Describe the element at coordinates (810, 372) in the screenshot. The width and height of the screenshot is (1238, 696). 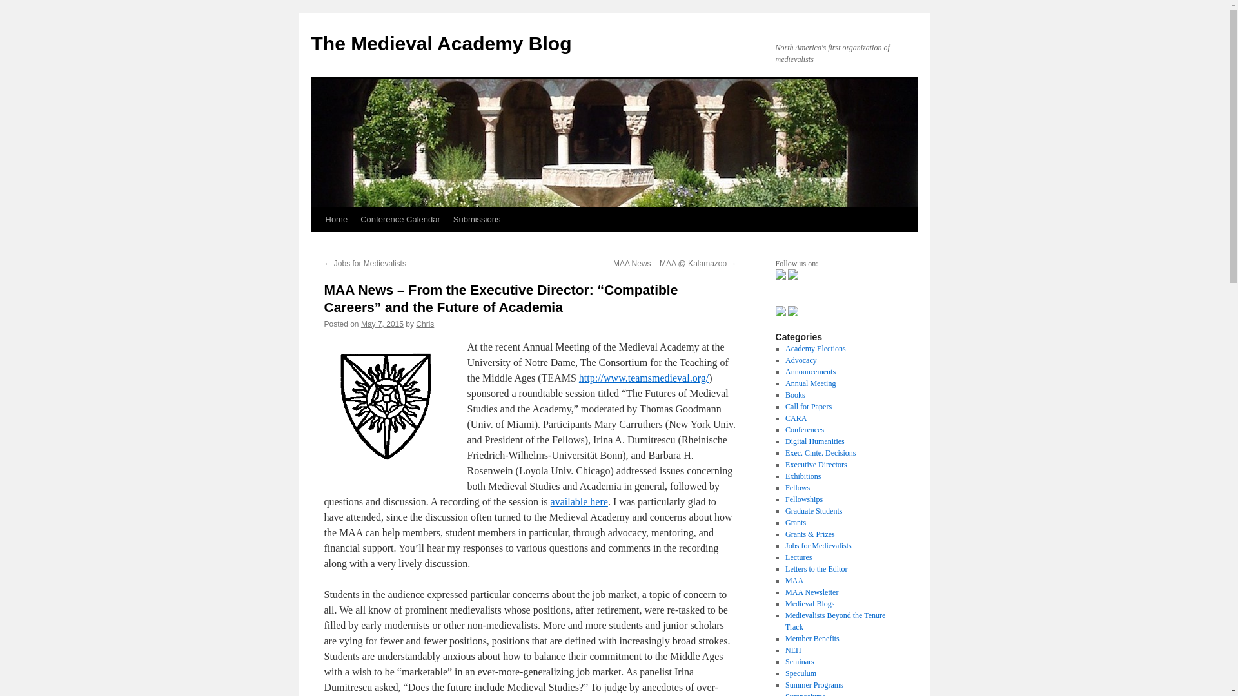
I see `Announcements` at that location.